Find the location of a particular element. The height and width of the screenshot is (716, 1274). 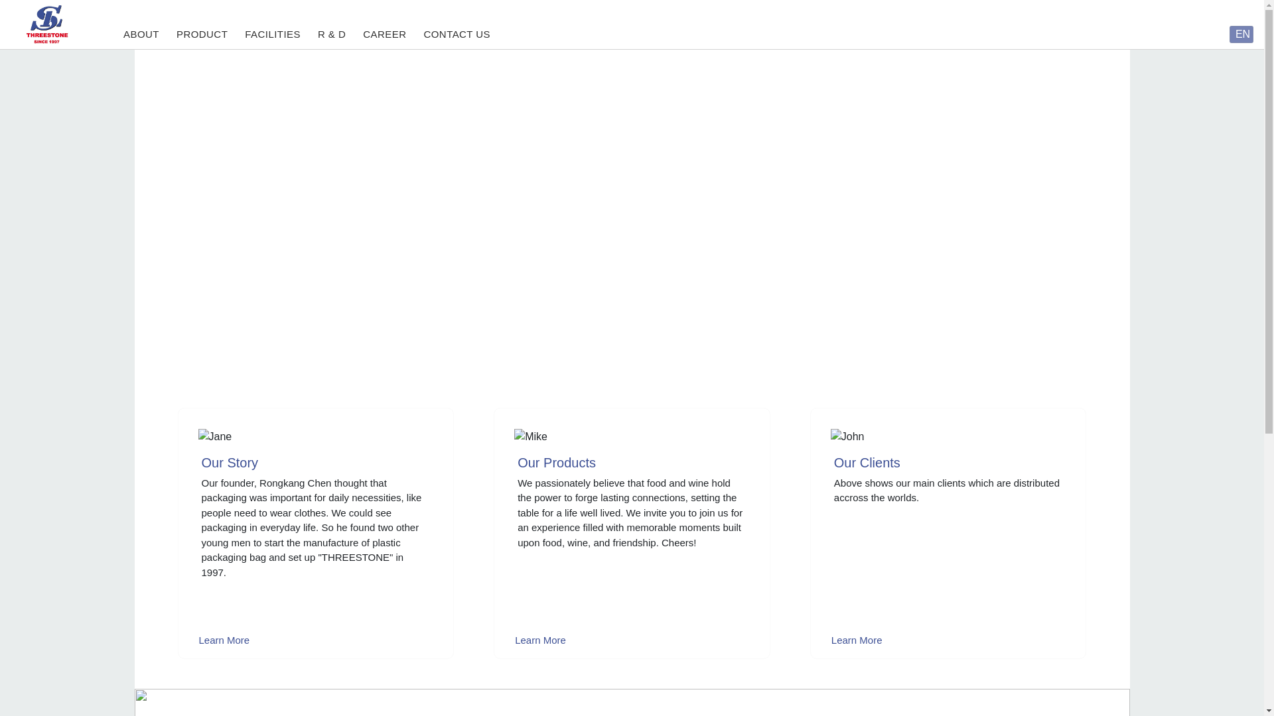

Learn More is located at coordinates (857, 640).